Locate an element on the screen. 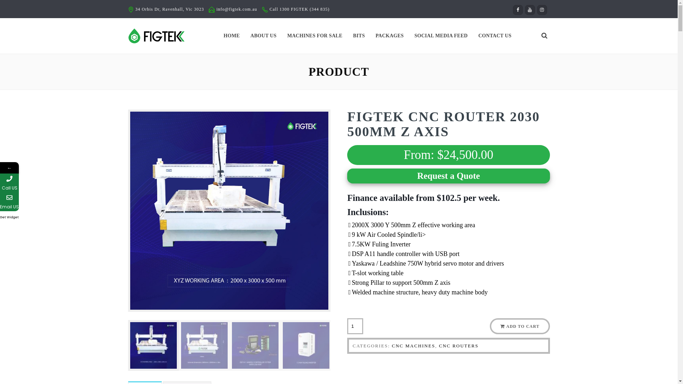 This screenshot has height=384, width=683. MACHINES FOR SALE is located at coordinates (314, 36).